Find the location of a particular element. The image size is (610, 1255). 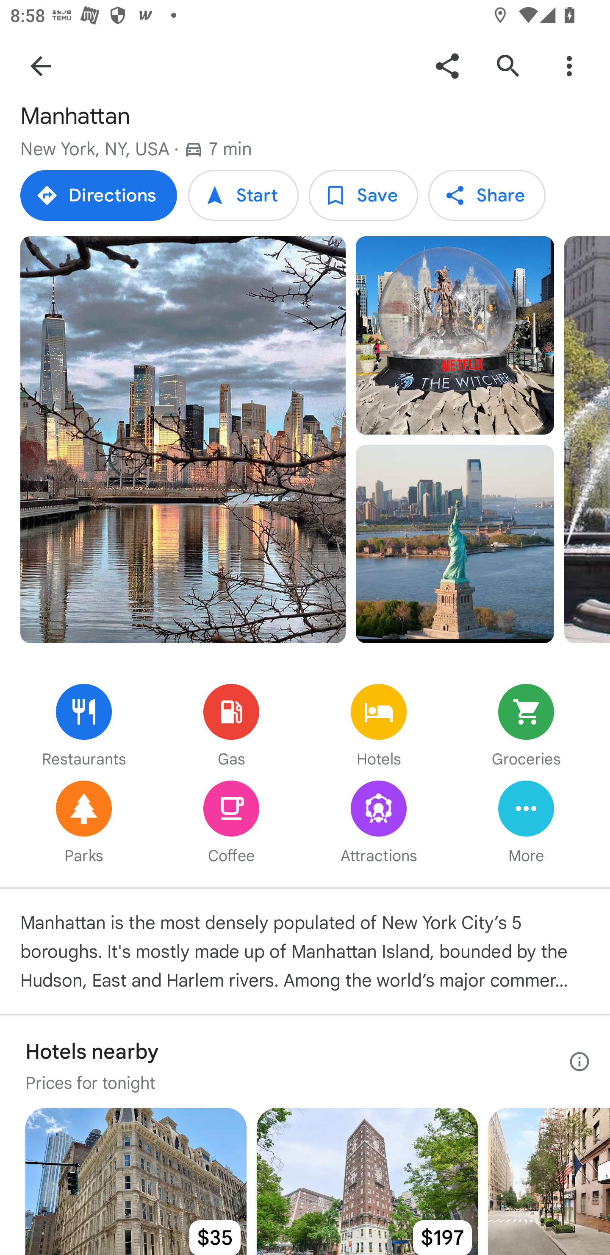

$35 is located at coordinates (136, 1181).